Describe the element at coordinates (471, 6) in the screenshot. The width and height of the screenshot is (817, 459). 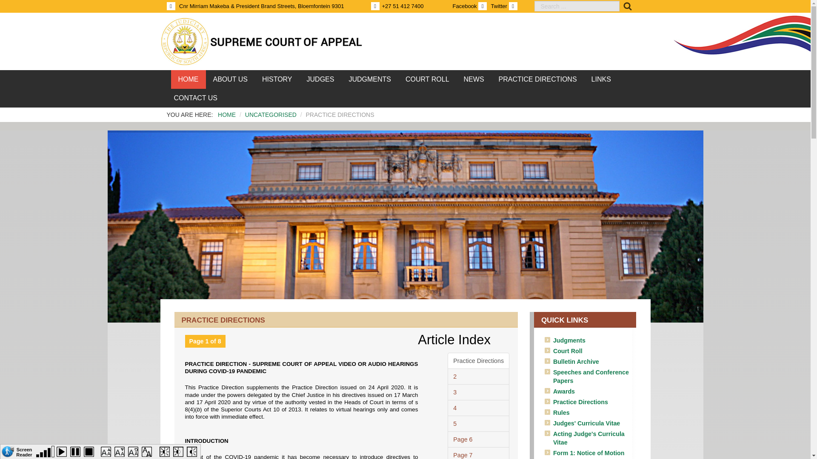
I see `Facebook` at that location.